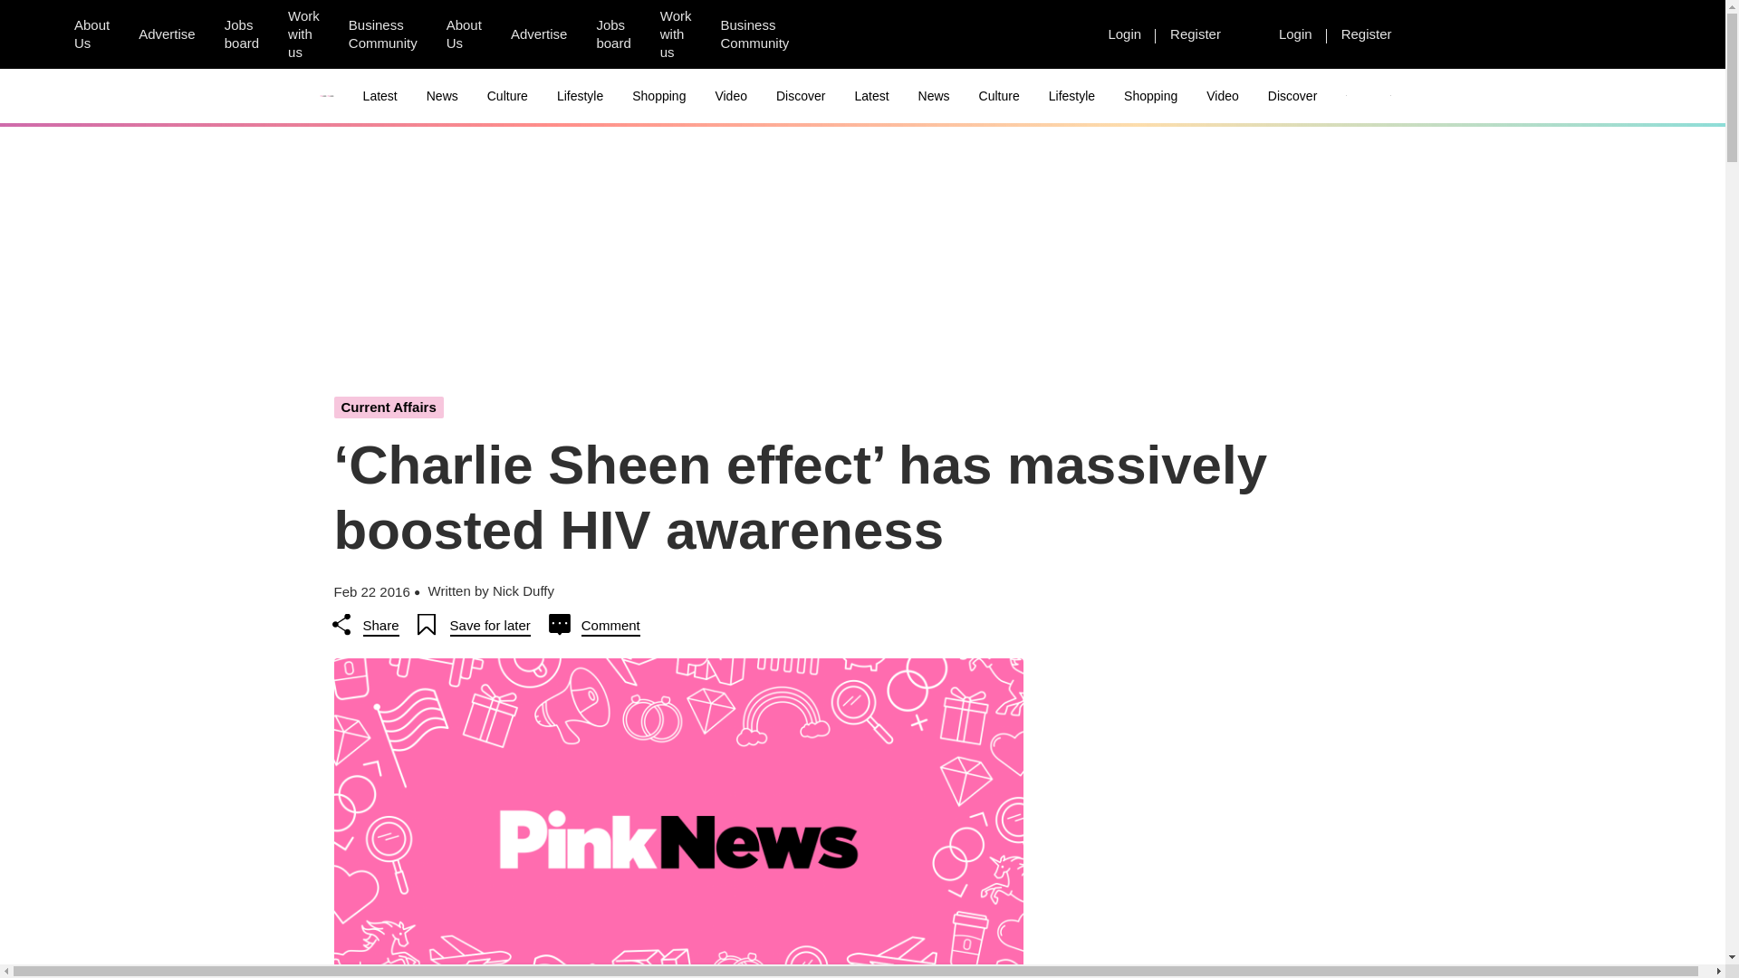  Describe the element at coordinates (1196, 34) in the screenshot. I see `Register` at that location.